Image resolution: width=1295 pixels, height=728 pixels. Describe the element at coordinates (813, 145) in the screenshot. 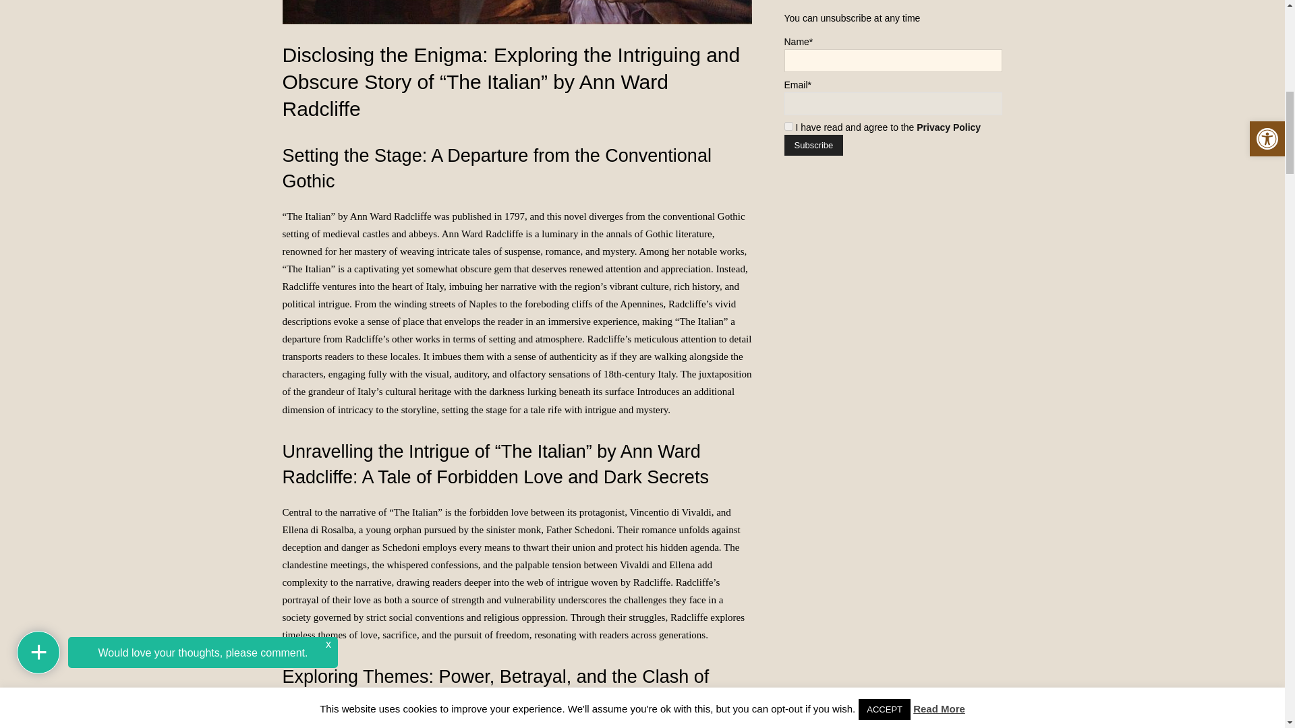

I see `Subscribe` at that location.